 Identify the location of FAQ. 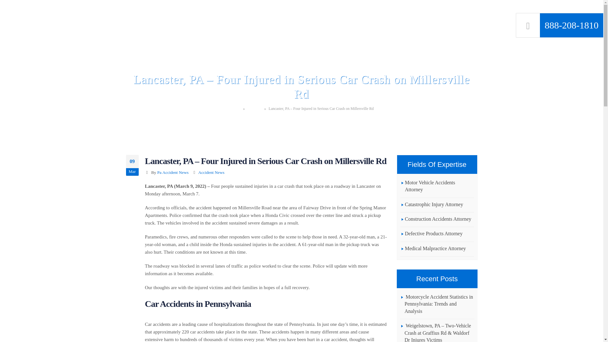
(347, 12).